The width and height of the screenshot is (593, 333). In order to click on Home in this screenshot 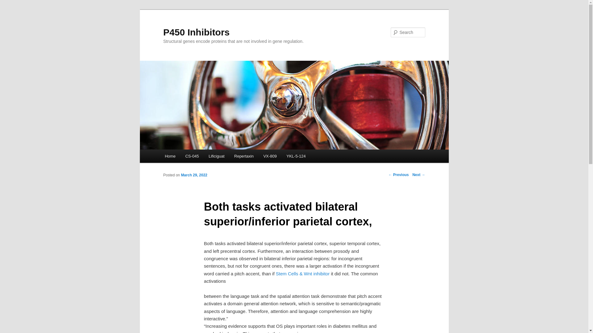, I will do `click(170, 156)`.